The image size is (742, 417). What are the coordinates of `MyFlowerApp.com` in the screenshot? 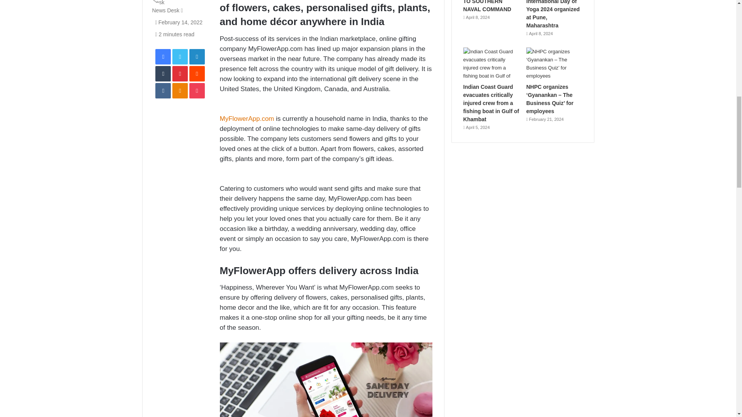 It's located at (247, 119).